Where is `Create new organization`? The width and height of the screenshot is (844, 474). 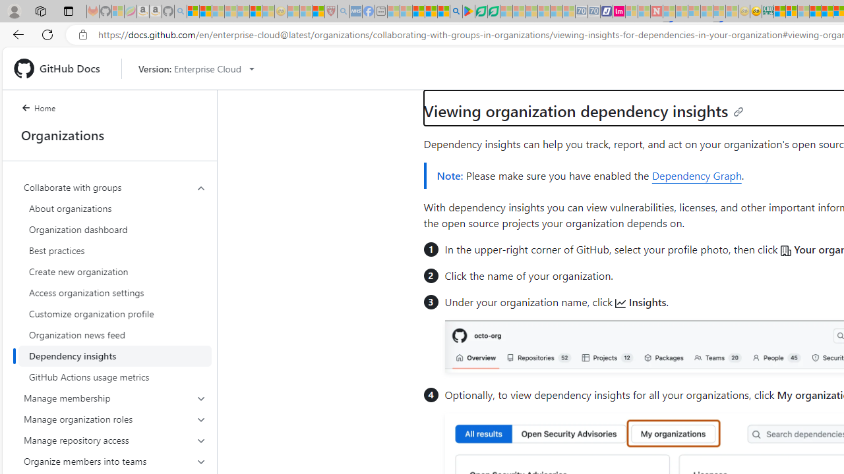
Create new organization is located at coordinates (115, 271).